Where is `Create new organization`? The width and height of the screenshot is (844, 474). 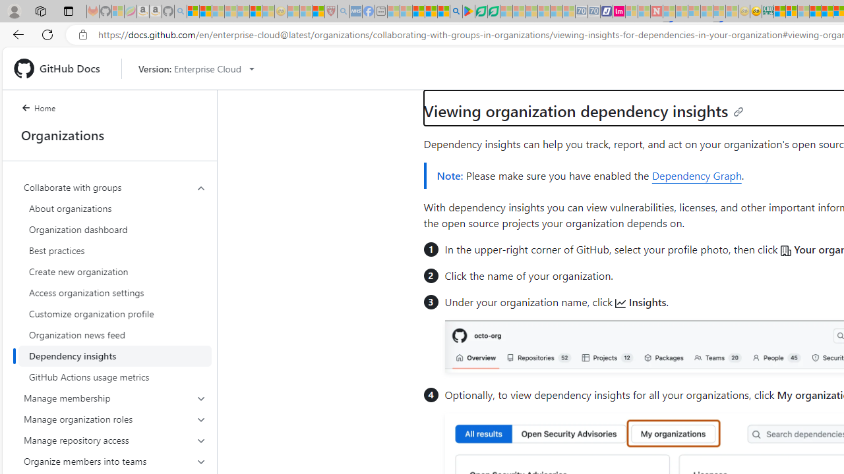
Create new organization is located at coordinates (115, 271).